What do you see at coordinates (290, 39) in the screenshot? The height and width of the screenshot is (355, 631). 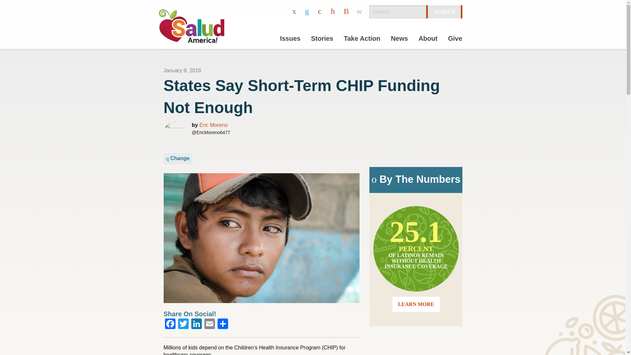 I see `Issues` at bounding box center [290, 39].